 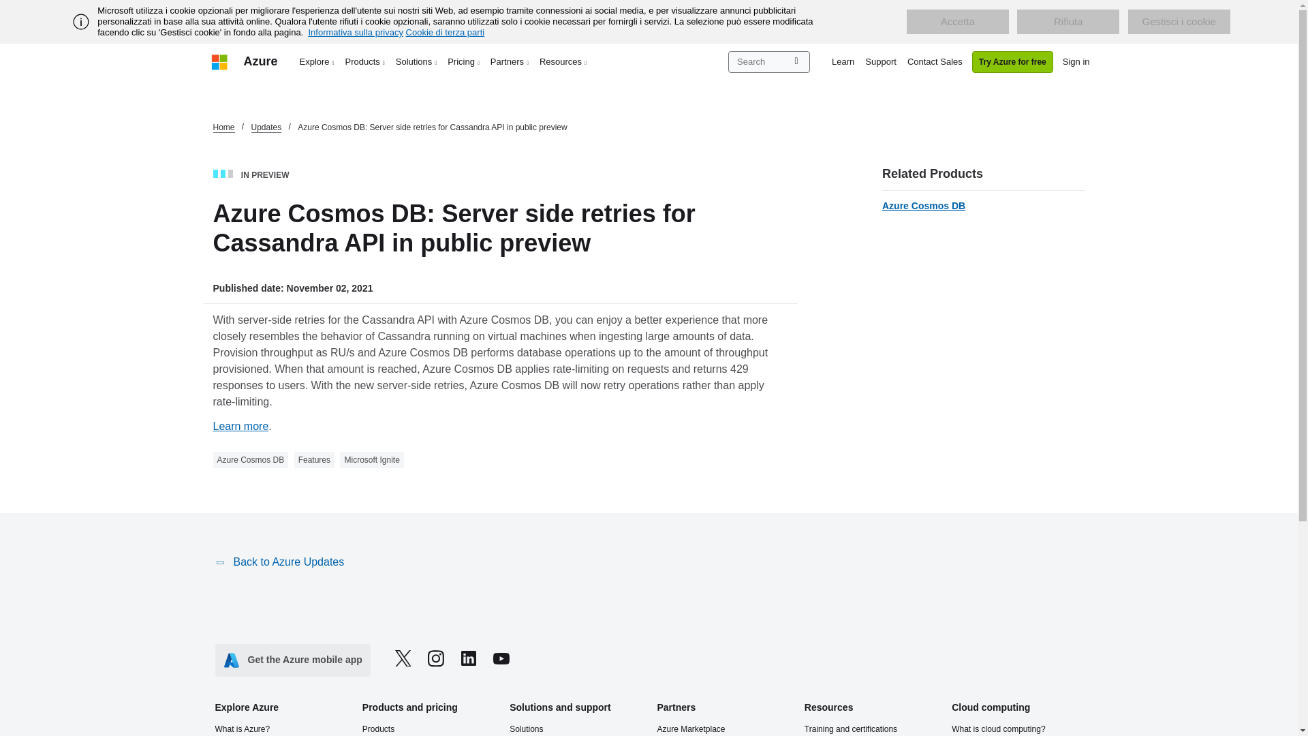 I want to click on Azure, so click(x=260, y=61).